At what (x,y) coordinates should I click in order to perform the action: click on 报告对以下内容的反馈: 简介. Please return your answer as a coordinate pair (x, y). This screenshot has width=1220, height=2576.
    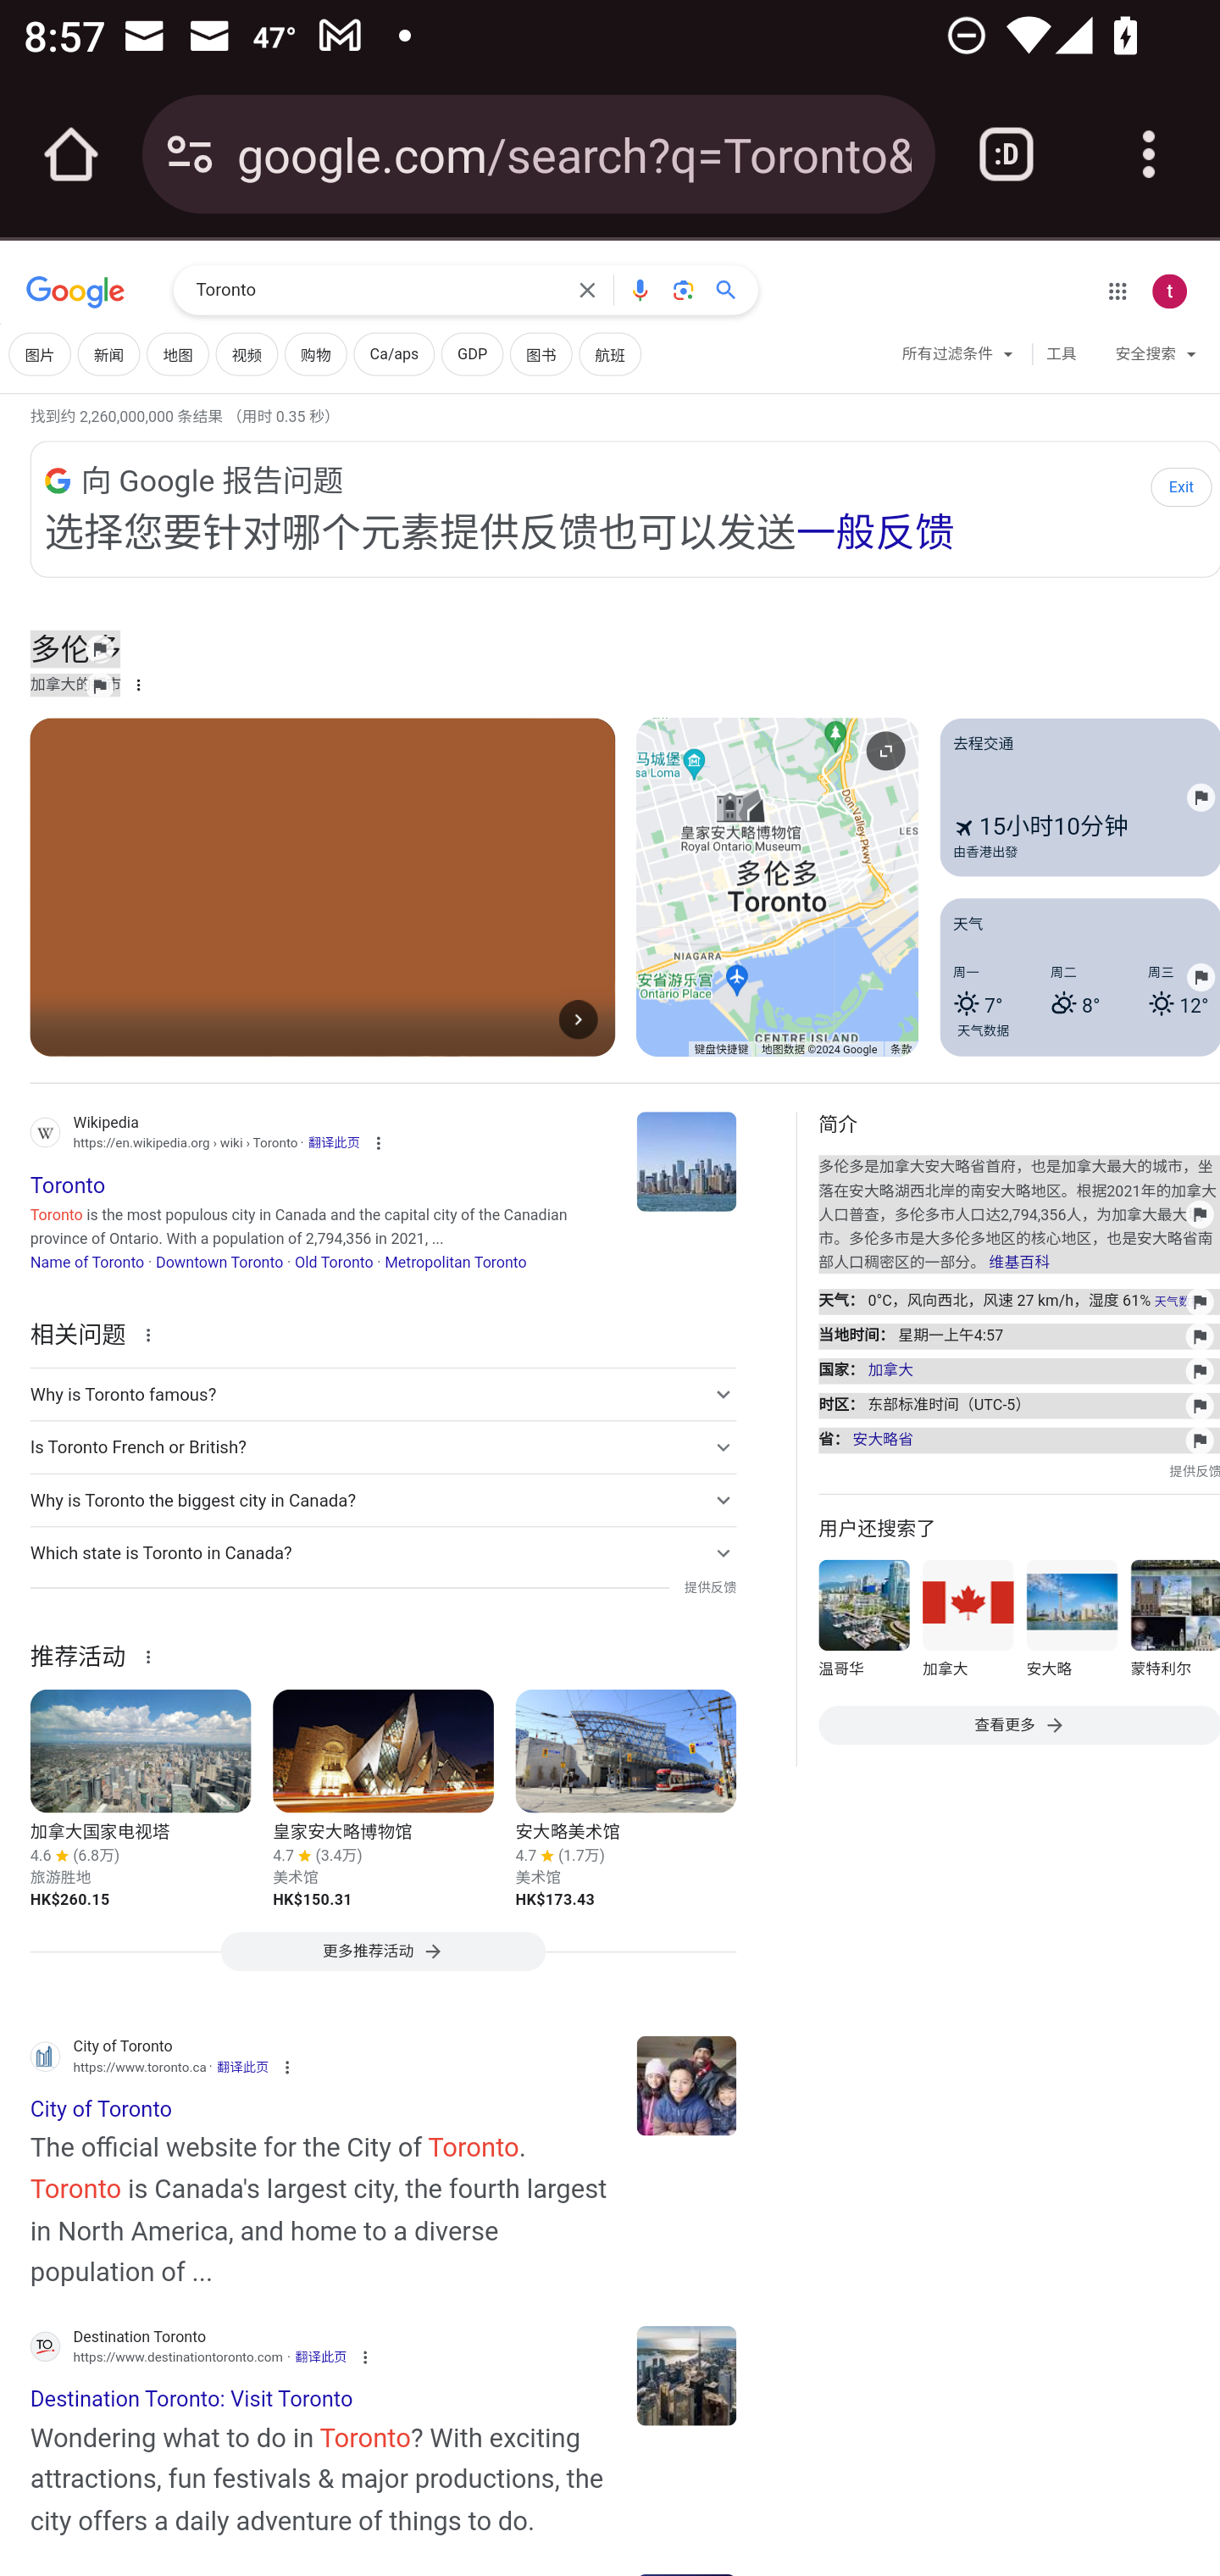
    Looking at the image, I should click on (1018, 1335).